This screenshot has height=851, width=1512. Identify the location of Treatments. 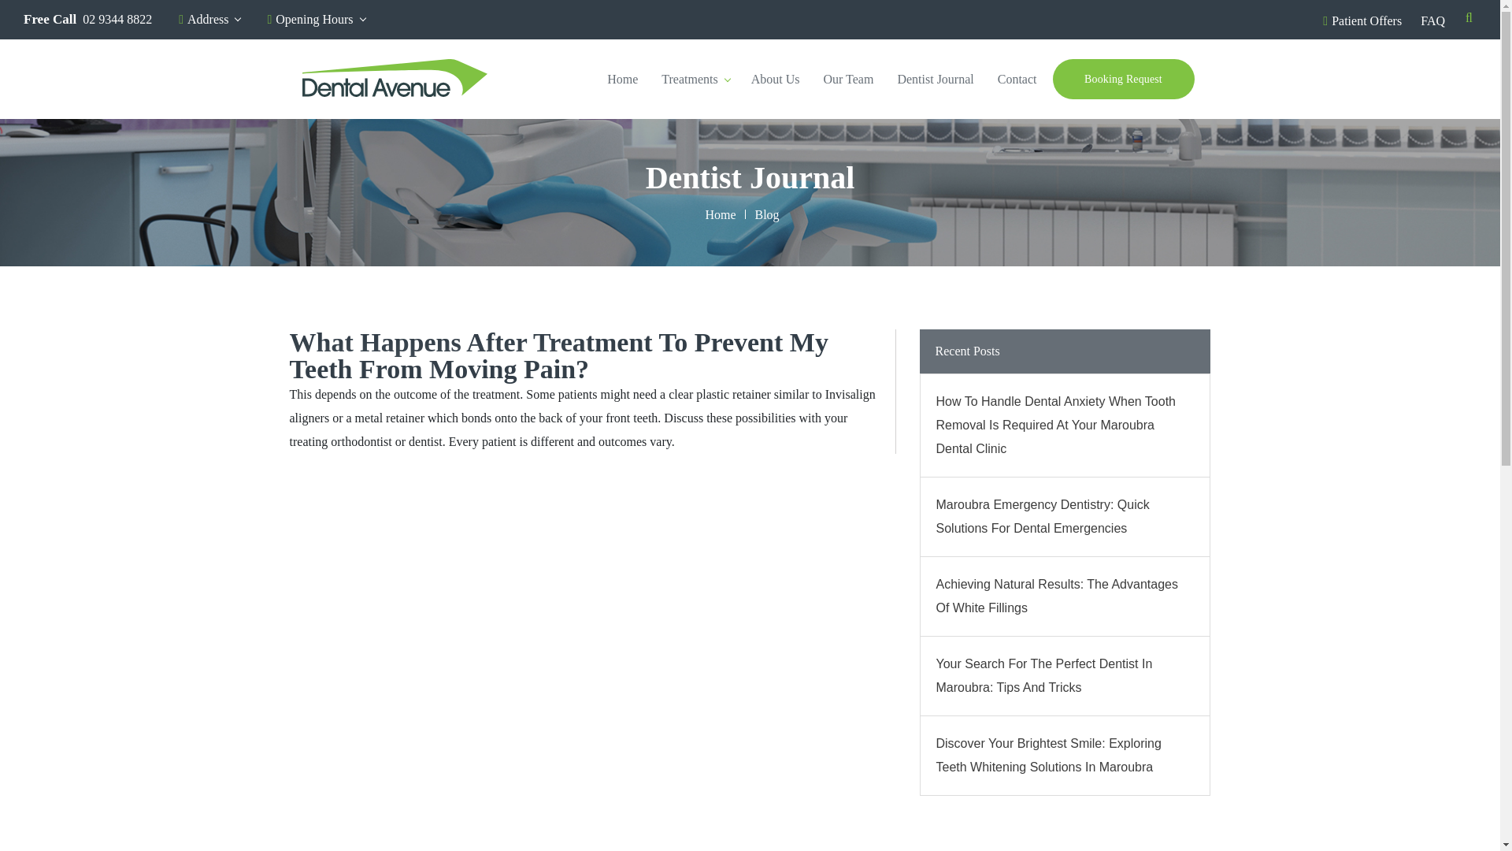
(694, 78).